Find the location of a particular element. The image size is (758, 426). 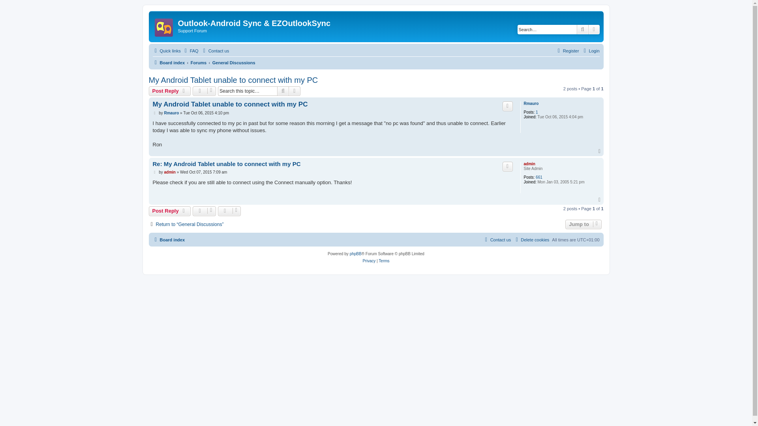

Forums is located at coordinates (198, 62).